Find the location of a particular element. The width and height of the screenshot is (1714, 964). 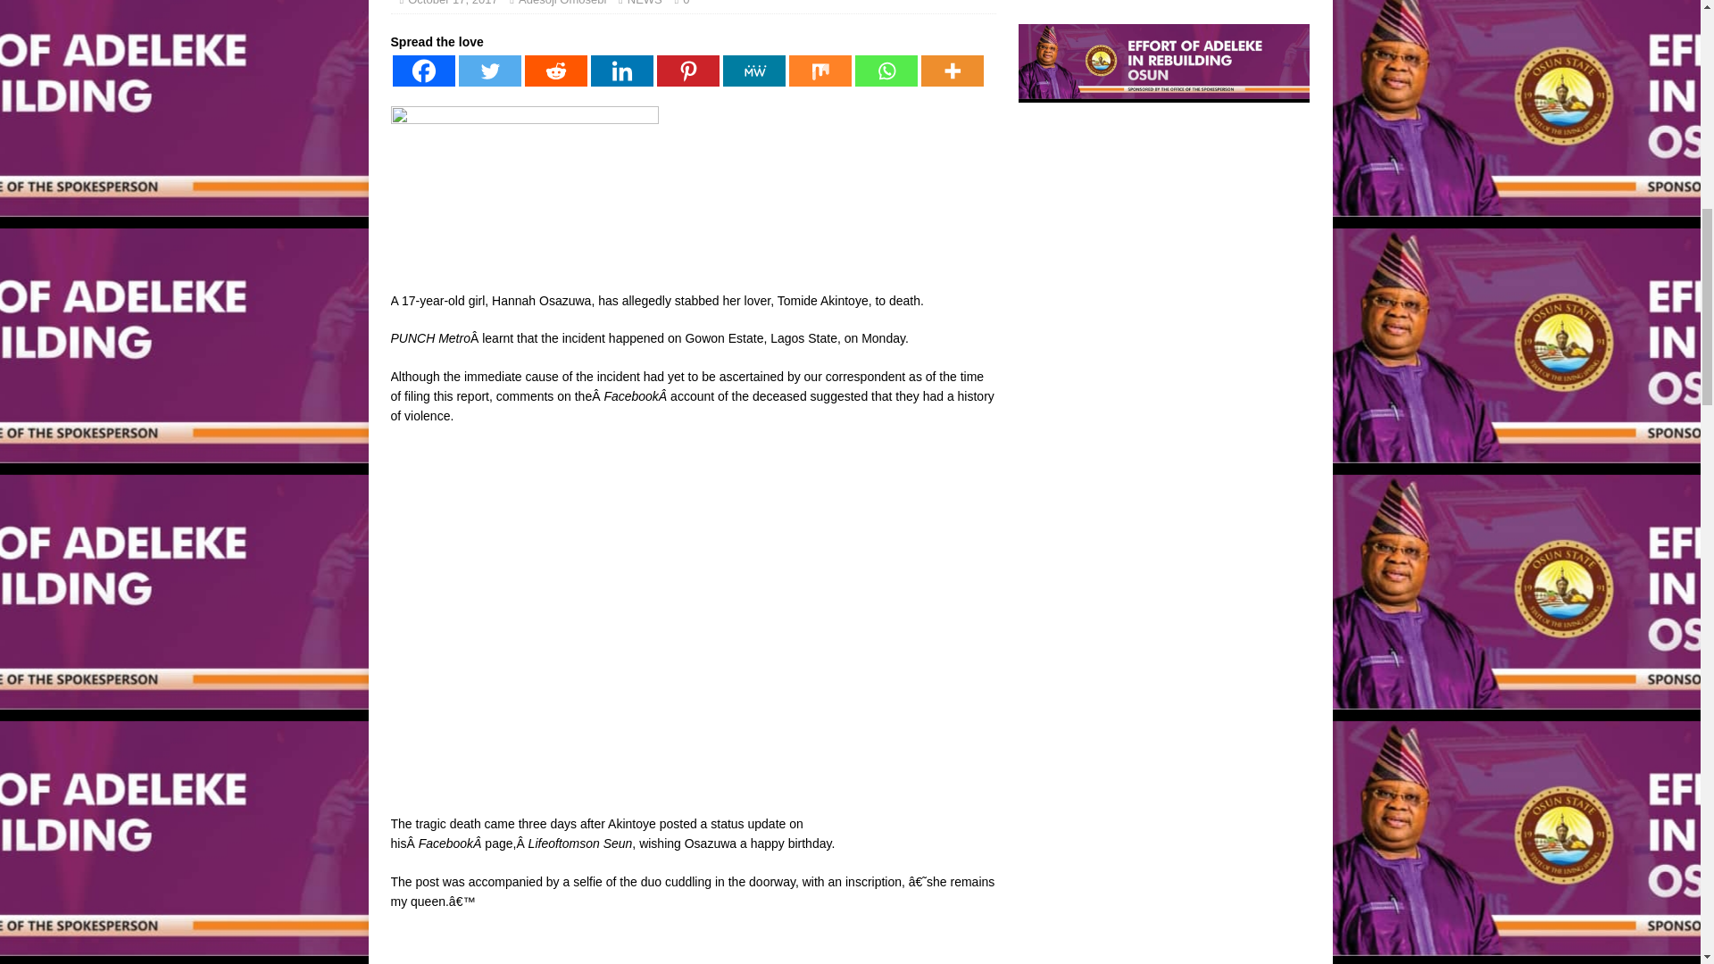

Whatsapp is located at coordinates (886, 71).